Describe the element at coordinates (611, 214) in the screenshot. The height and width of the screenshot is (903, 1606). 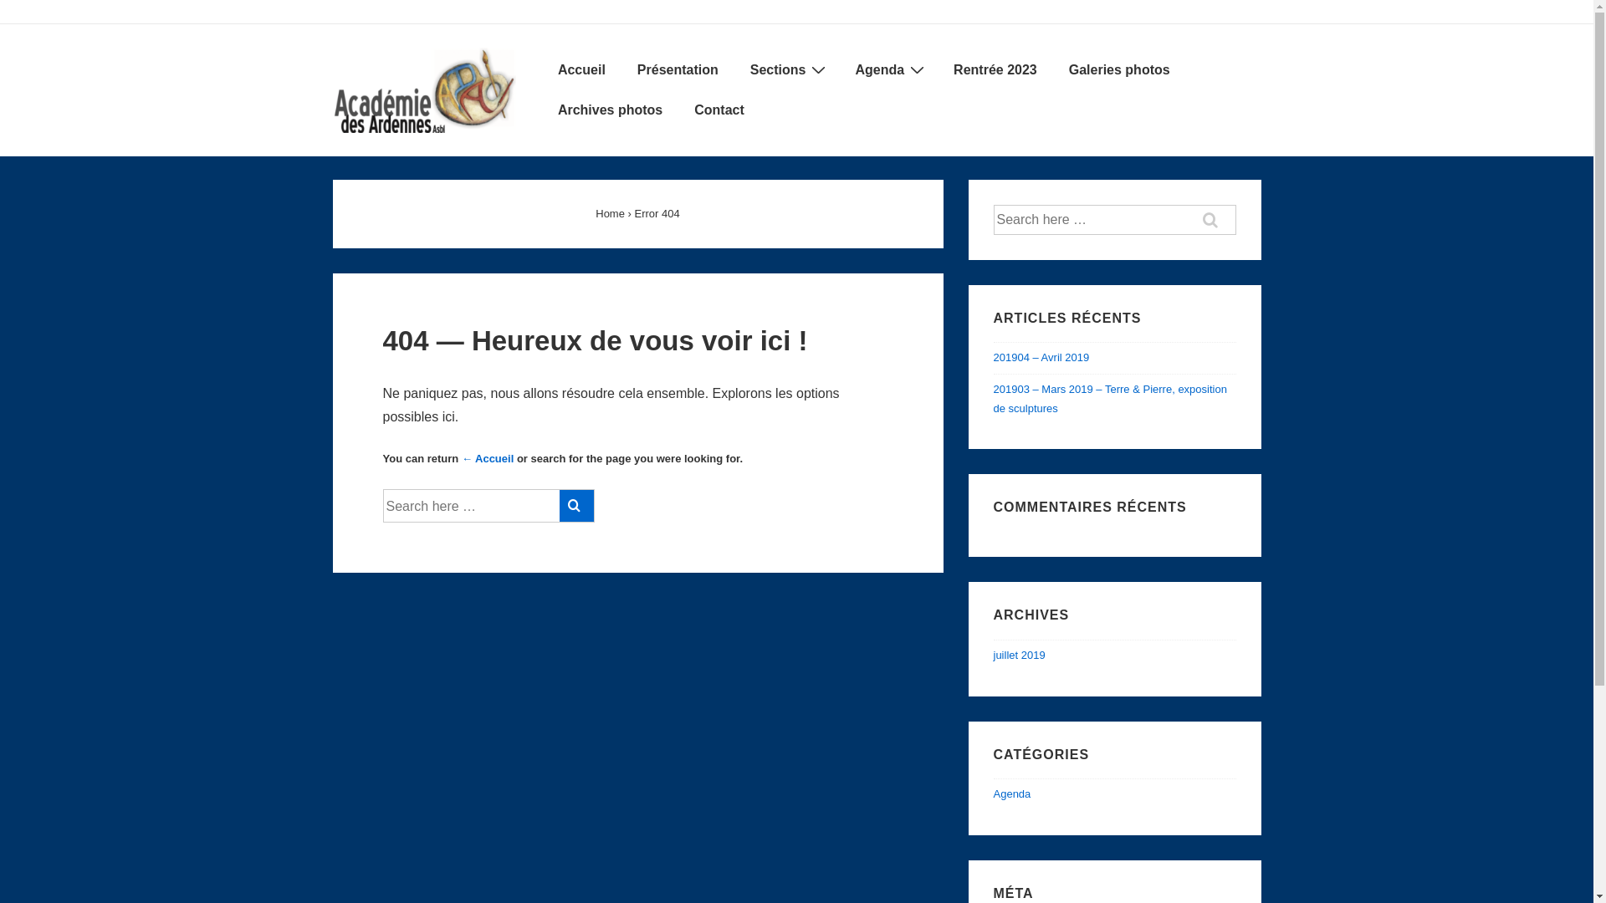
I see `Home` at that location.